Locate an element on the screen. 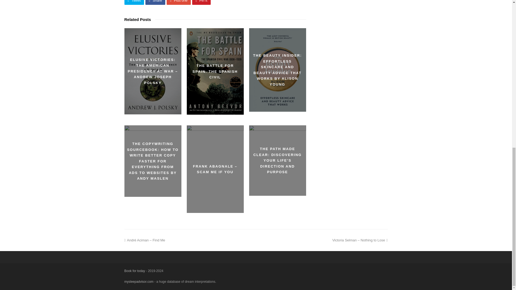 The width and height of the screenshot is (516, 290). Share on Facebook is located at coordinates (155, 2).